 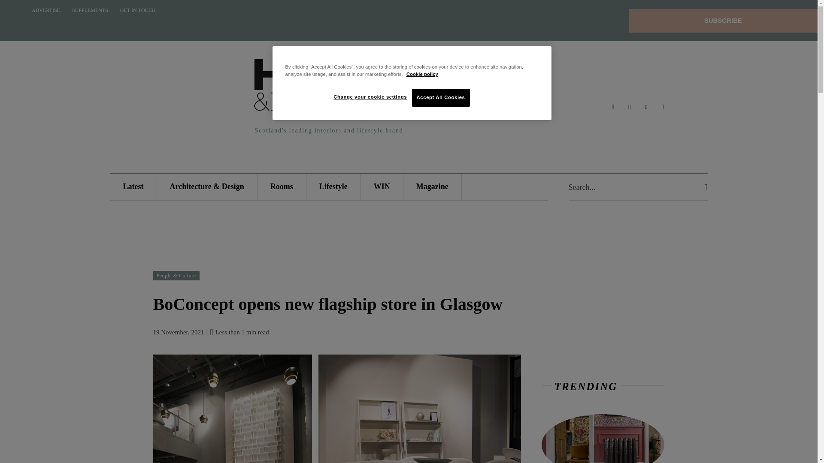 I want to click on Latest, so click(x=133, y=186).